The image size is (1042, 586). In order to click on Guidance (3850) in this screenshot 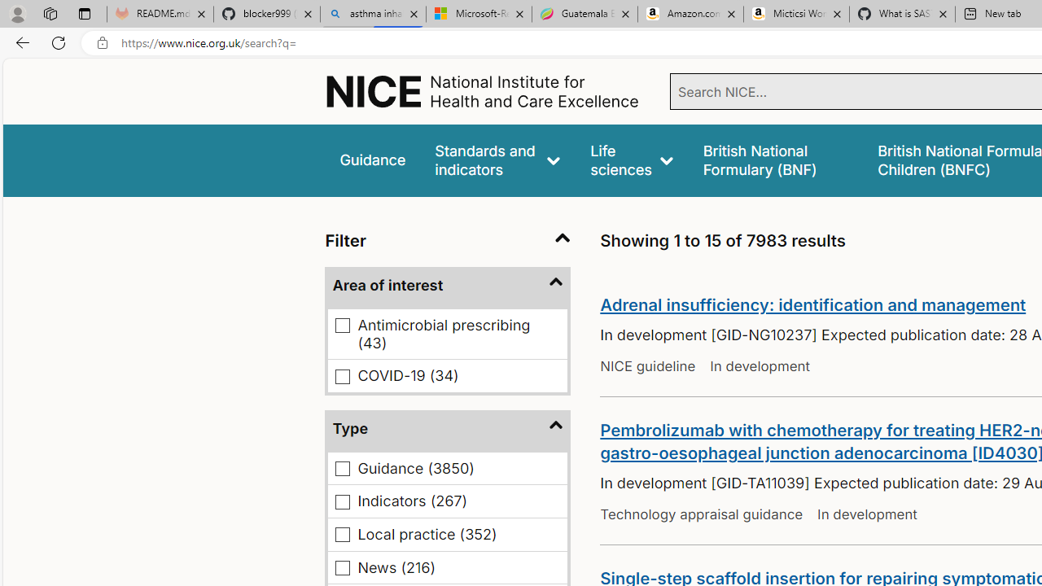, I will do `click(344, 467)`.